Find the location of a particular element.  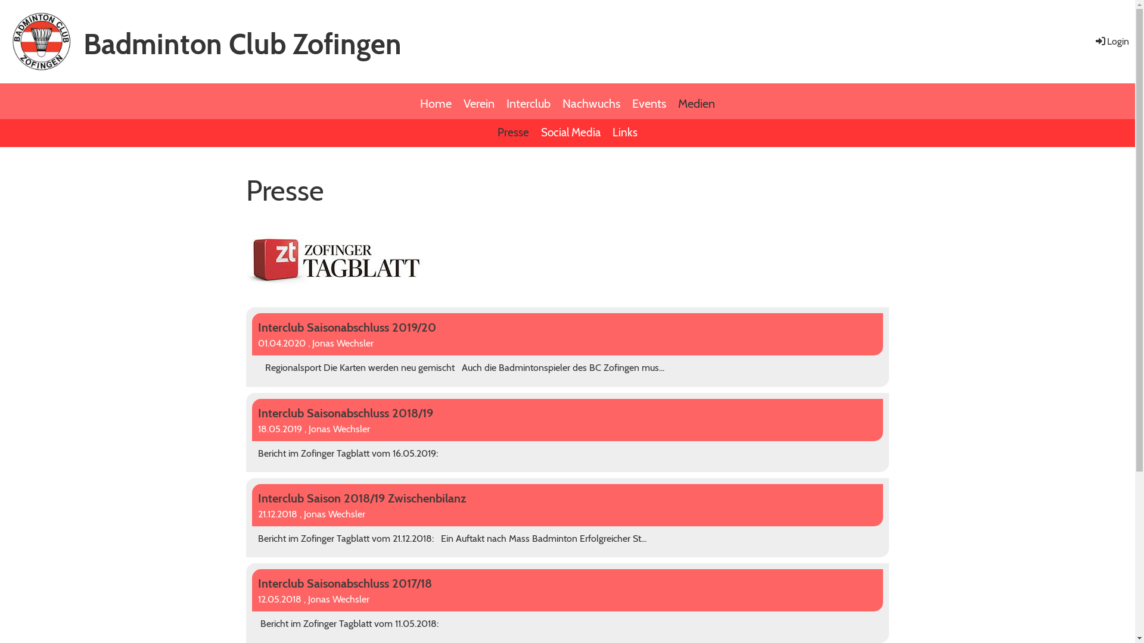

Badminton Club Zofingen is located at coordinates (243, 44).